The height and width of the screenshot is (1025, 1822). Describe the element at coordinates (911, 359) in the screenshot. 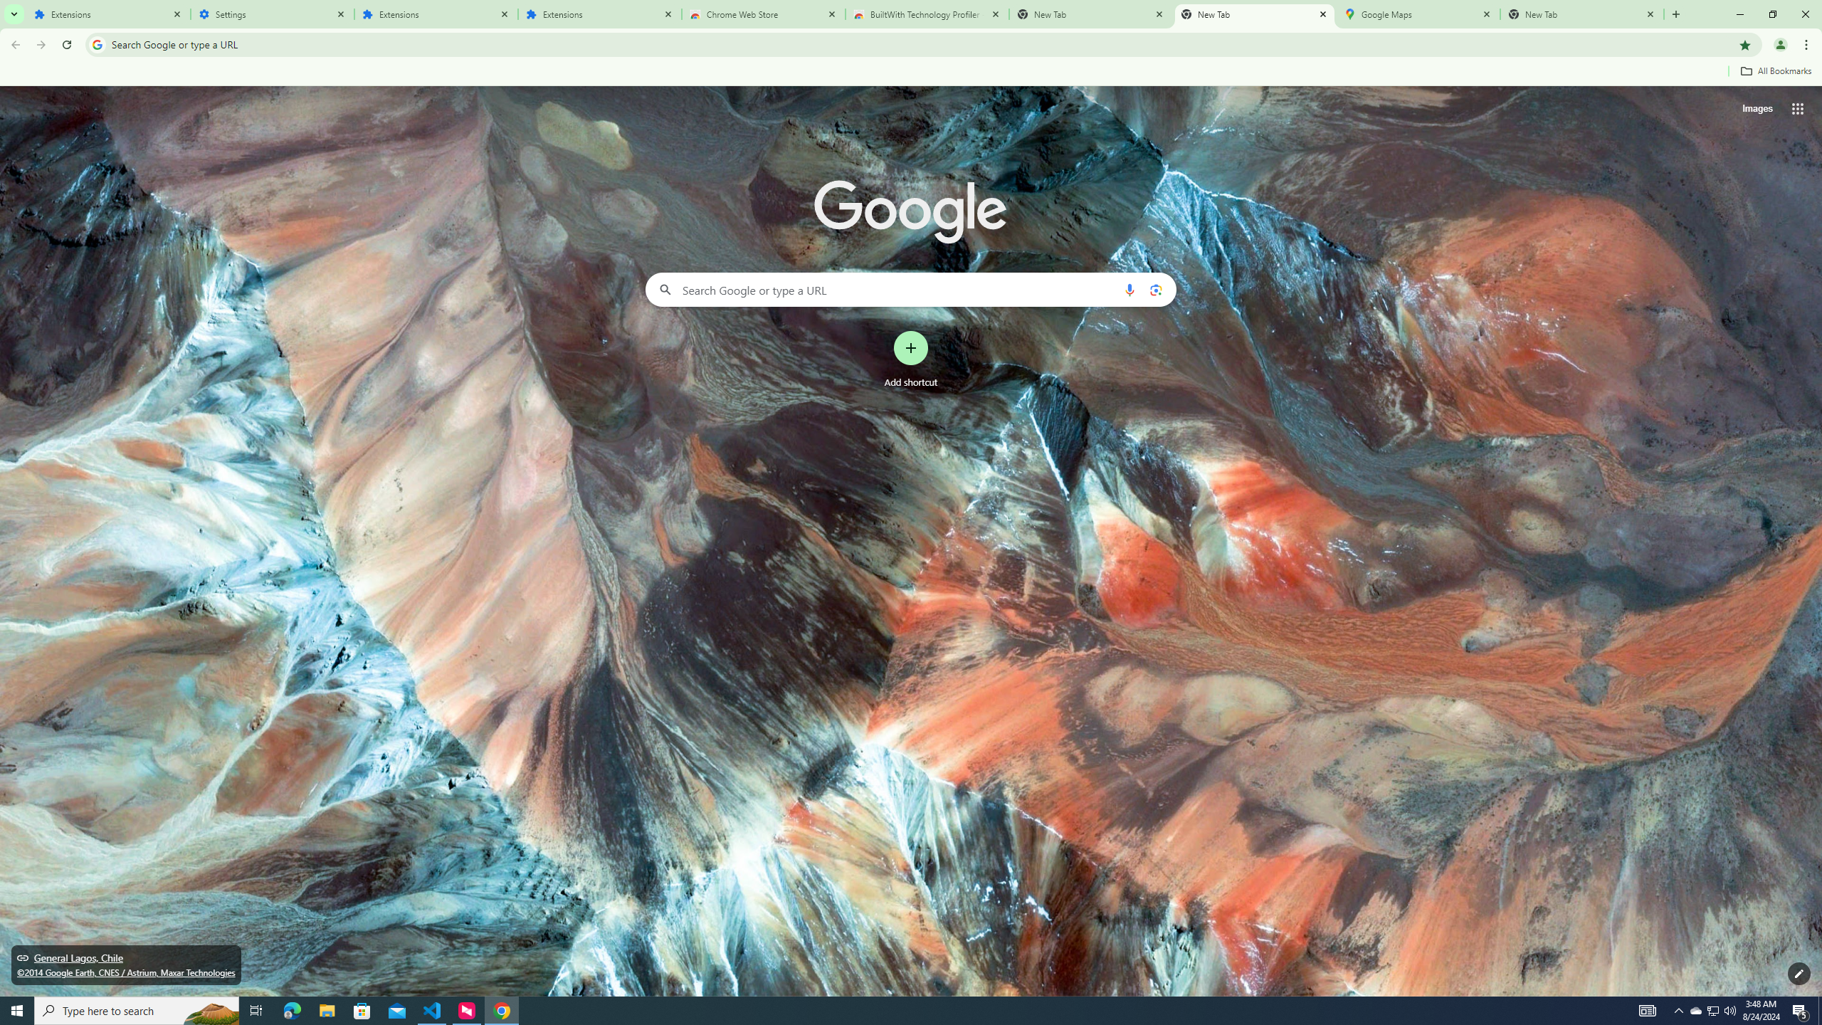

I see `Add shortcut` at that location.